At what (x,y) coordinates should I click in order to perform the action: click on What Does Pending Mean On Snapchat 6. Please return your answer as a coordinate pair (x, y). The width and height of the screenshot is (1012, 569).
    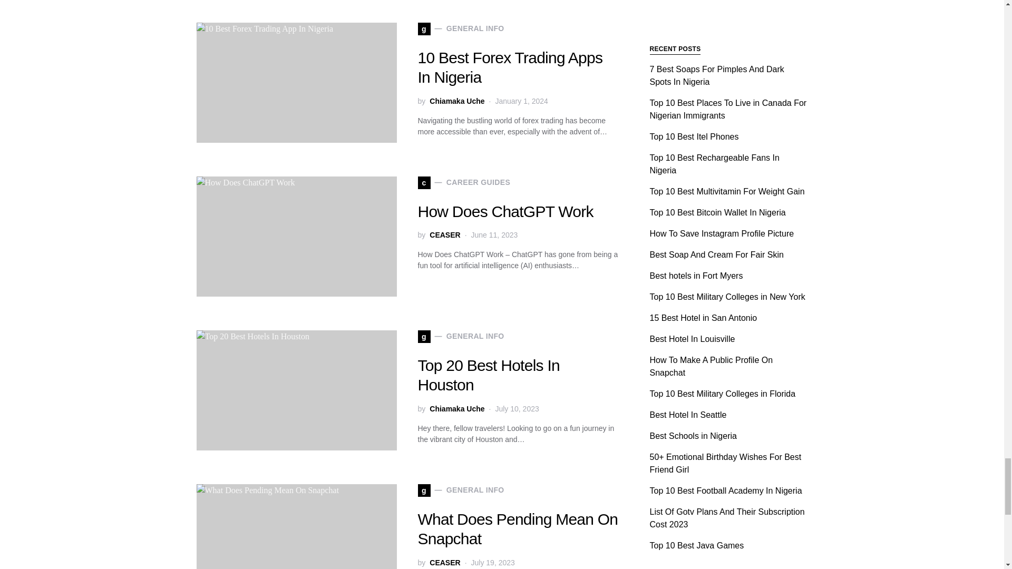
    Looking at the image, I should click on (296, 527).